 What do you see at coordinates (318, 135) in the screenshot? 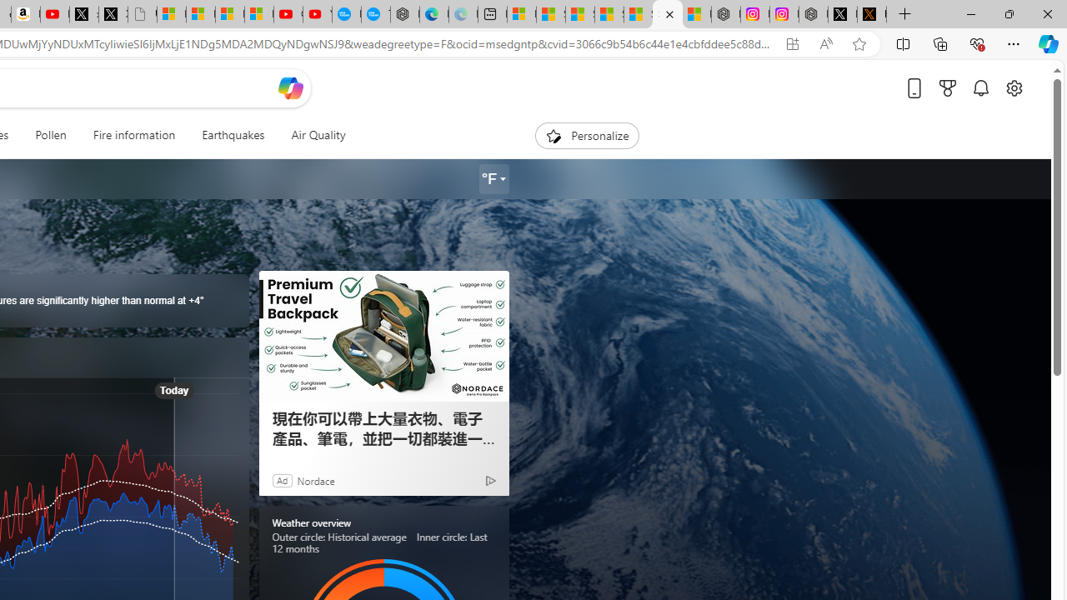
I see `Air Quality` at bounding box center [318, 135].